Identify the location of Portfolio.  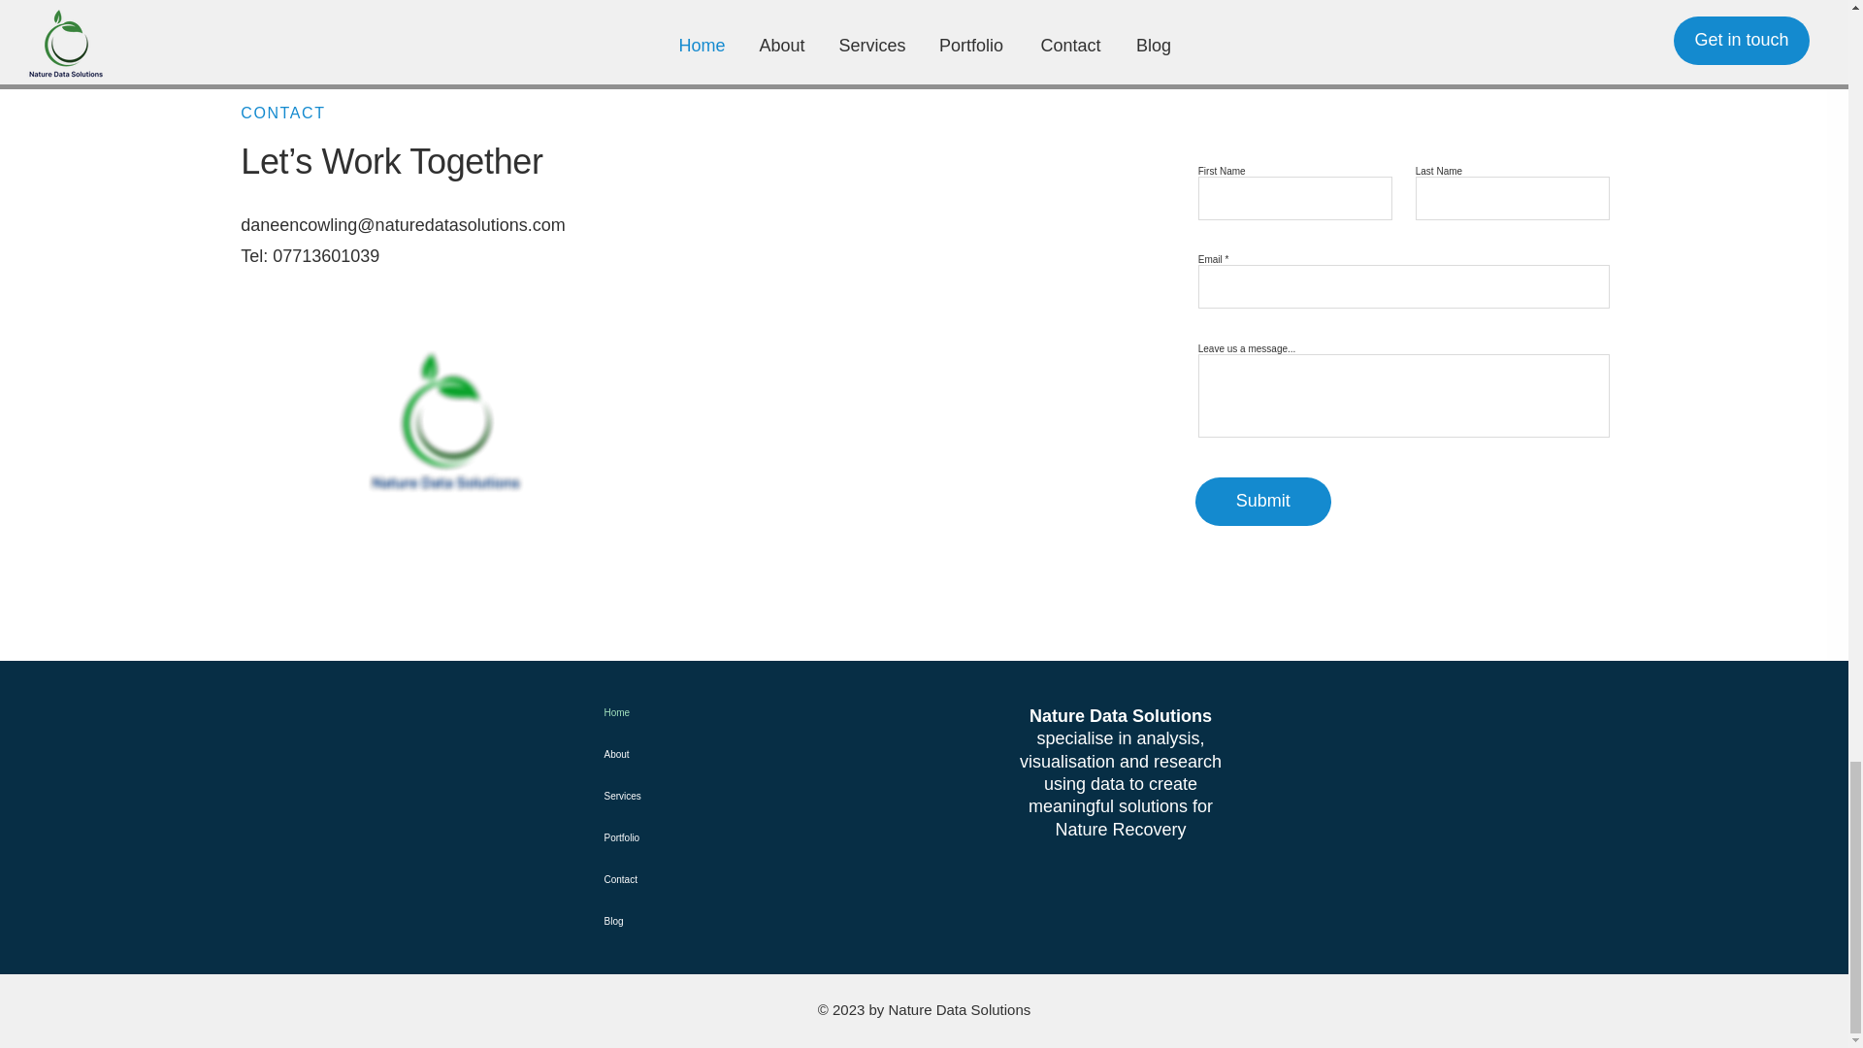
(671, 837).